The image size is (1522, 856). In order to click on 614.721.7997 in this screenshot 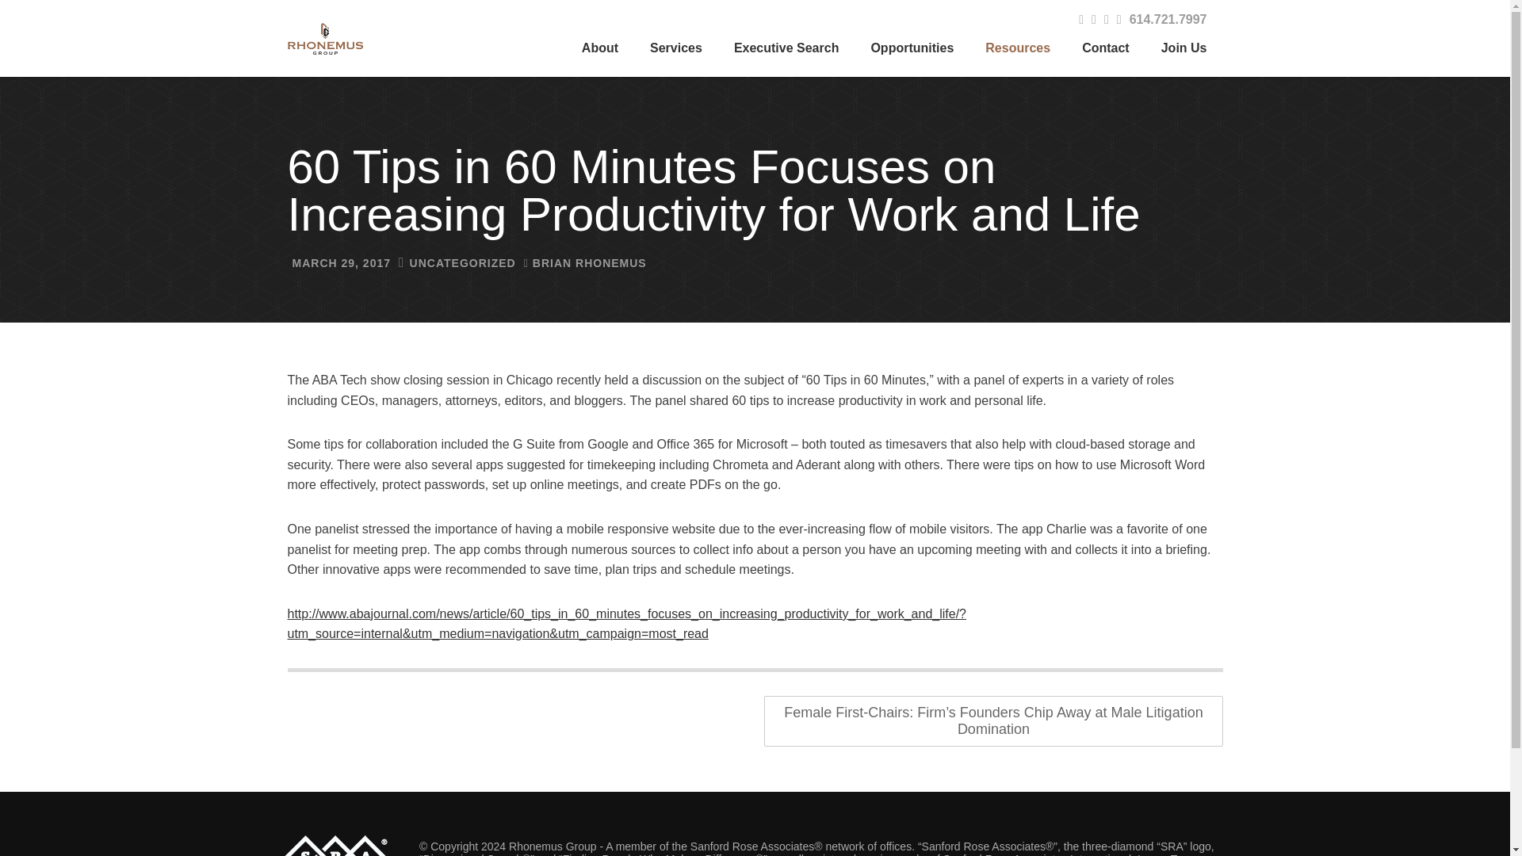, I will do `click(1175, 19)`.